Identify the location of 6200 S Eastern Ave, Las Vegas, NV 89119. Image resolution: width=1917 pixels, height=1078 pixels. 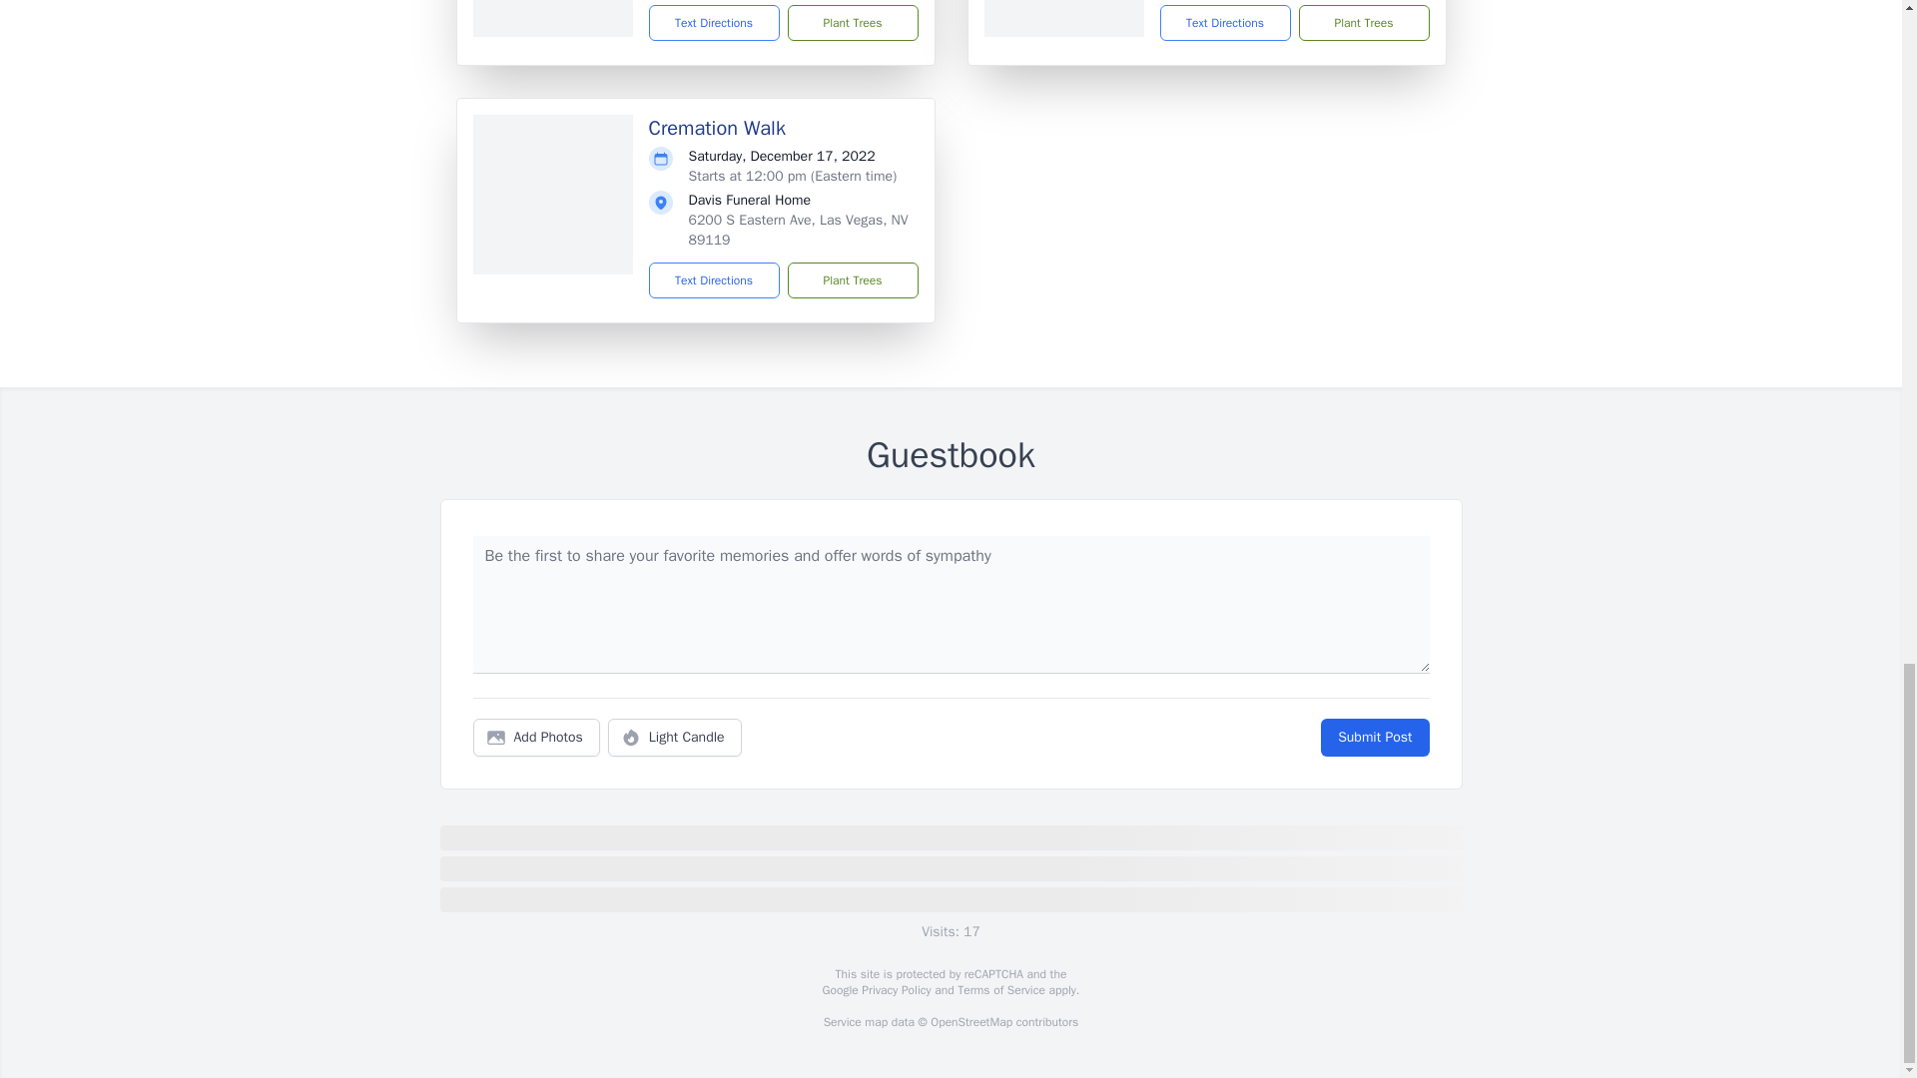
(799, 230).